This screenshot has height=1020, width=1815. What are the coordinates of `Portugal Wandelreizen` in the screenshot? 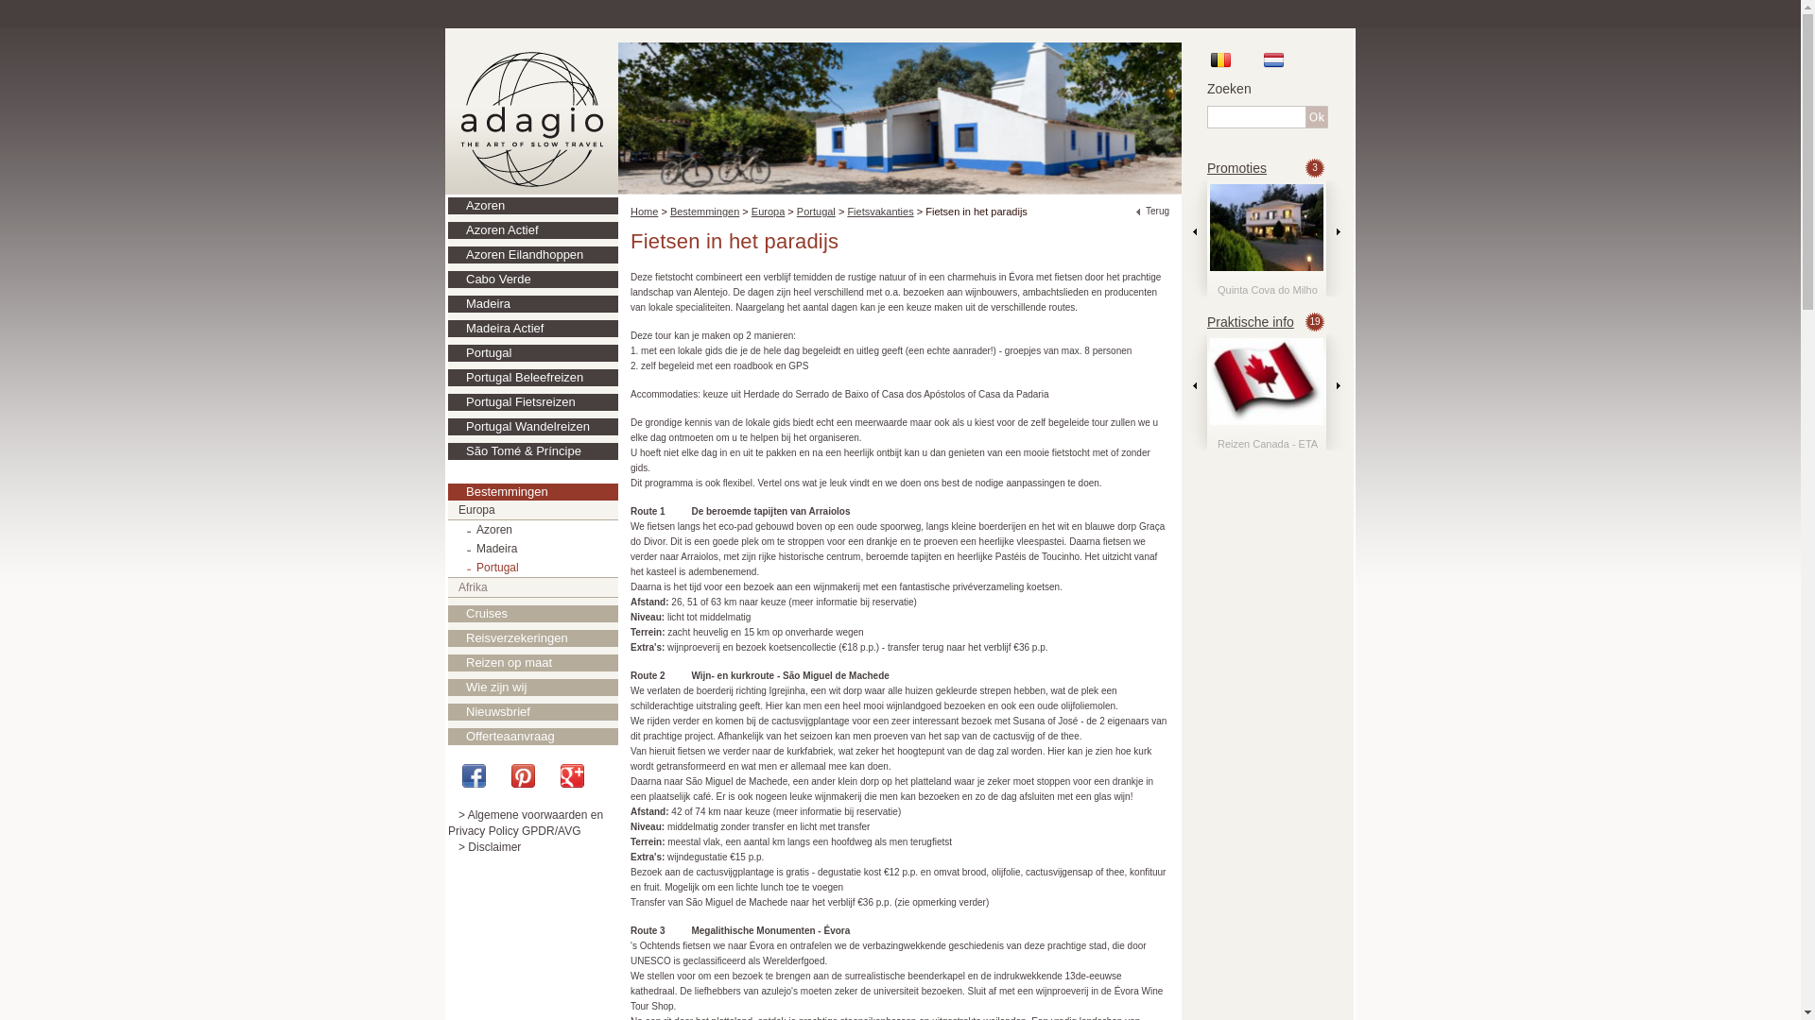 It's located at (533, 427).